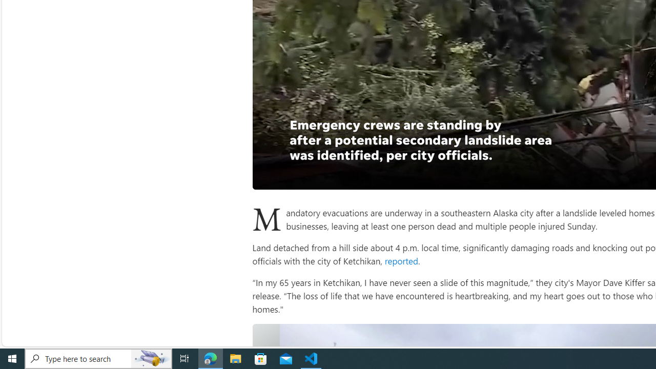 The image size is (656, 369). What do you see at coordinates (288, 178) in the screenshot?
I see `Seek Back` at bounding box center [288, 178].